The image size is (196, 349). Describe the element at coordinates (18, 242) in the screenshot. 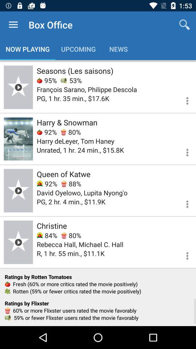

I see `play this` at that location.